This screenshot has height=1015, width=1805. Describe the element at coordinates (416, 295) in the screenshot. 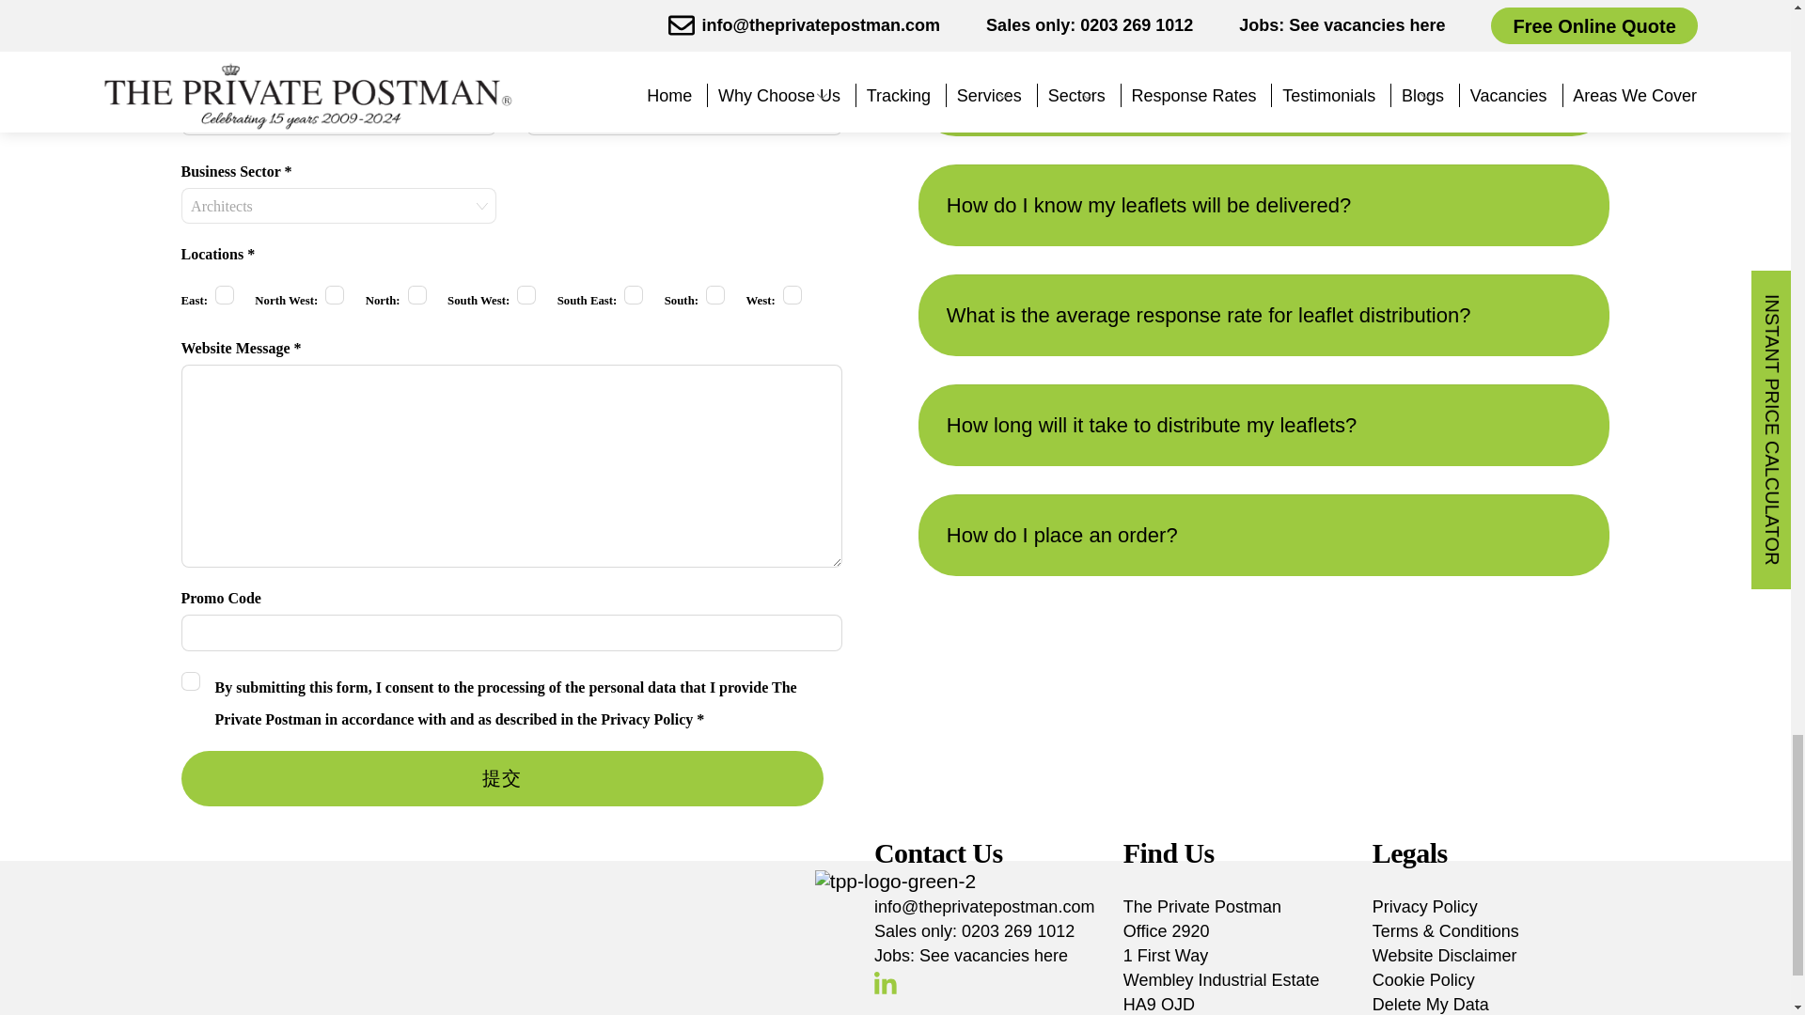

I see `1` at that location.